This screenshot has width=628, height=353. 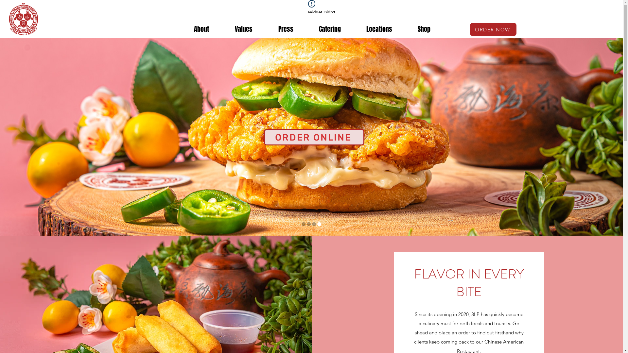 What do you see at coordinates (286, 29) in the screenshot?
I see `Press` at bounding box center [286, 29].